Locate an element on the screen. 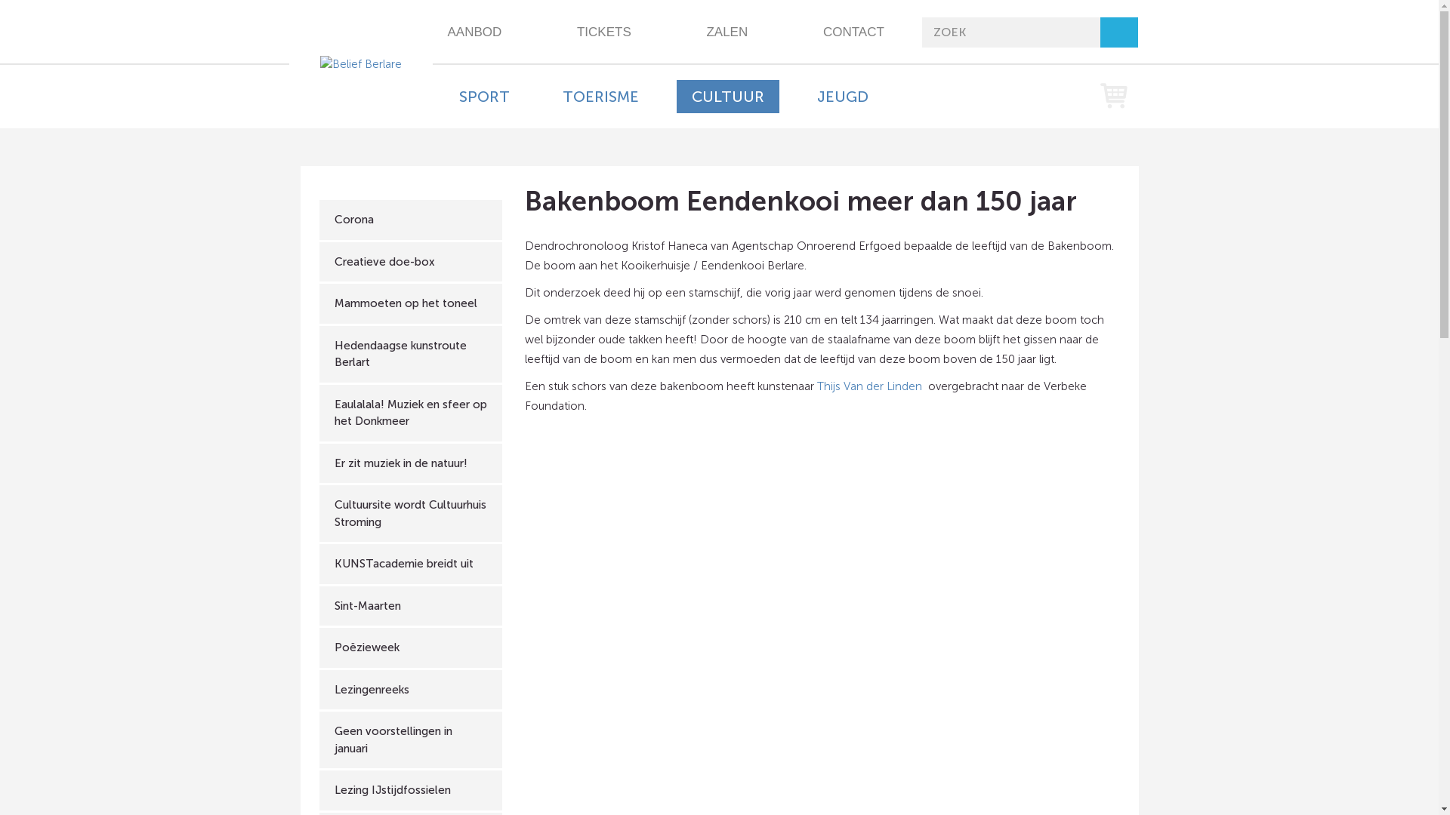 The image size is (1450, 815). Sint-Maarten is located at coordinates (411, 605).